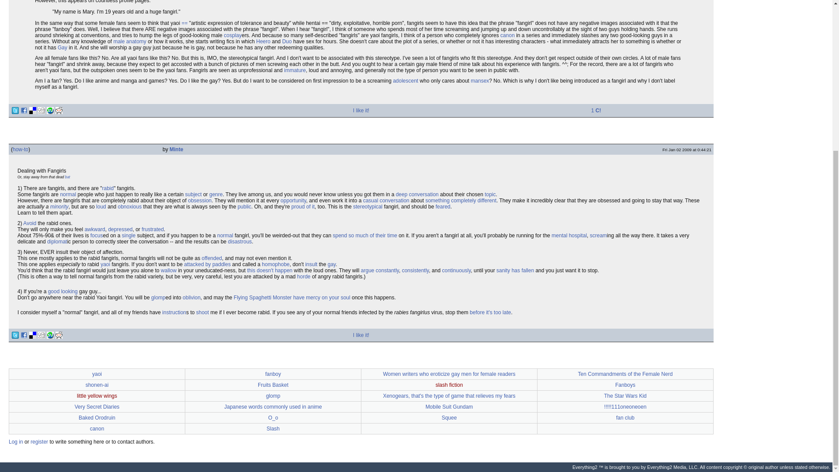 Image resolution: width=839 pixels, height=472 pixels. What do you see at coordinates (596, 111) in the screenshot?
I see `1 C!` at bounding box center [596, 111].